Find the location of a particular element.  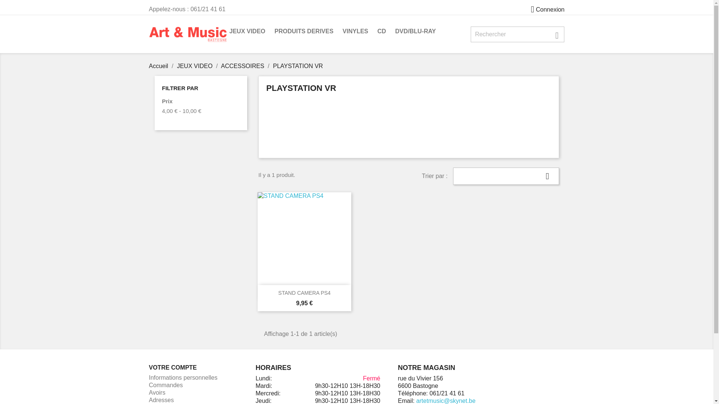

JEUX VIDEO is located at coordinates (247, 32).